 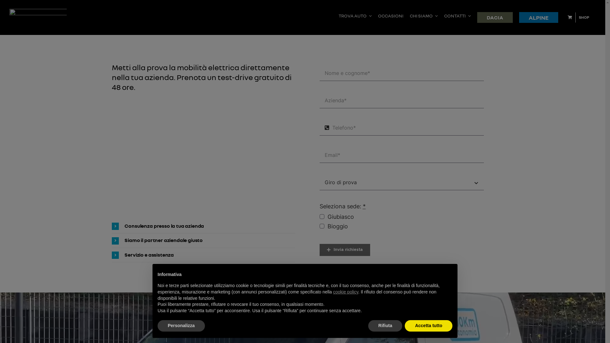 What do you see at coordinates (346, 292) in the screenshot?
I see `cookie policy` at bounding box center [346, 292].